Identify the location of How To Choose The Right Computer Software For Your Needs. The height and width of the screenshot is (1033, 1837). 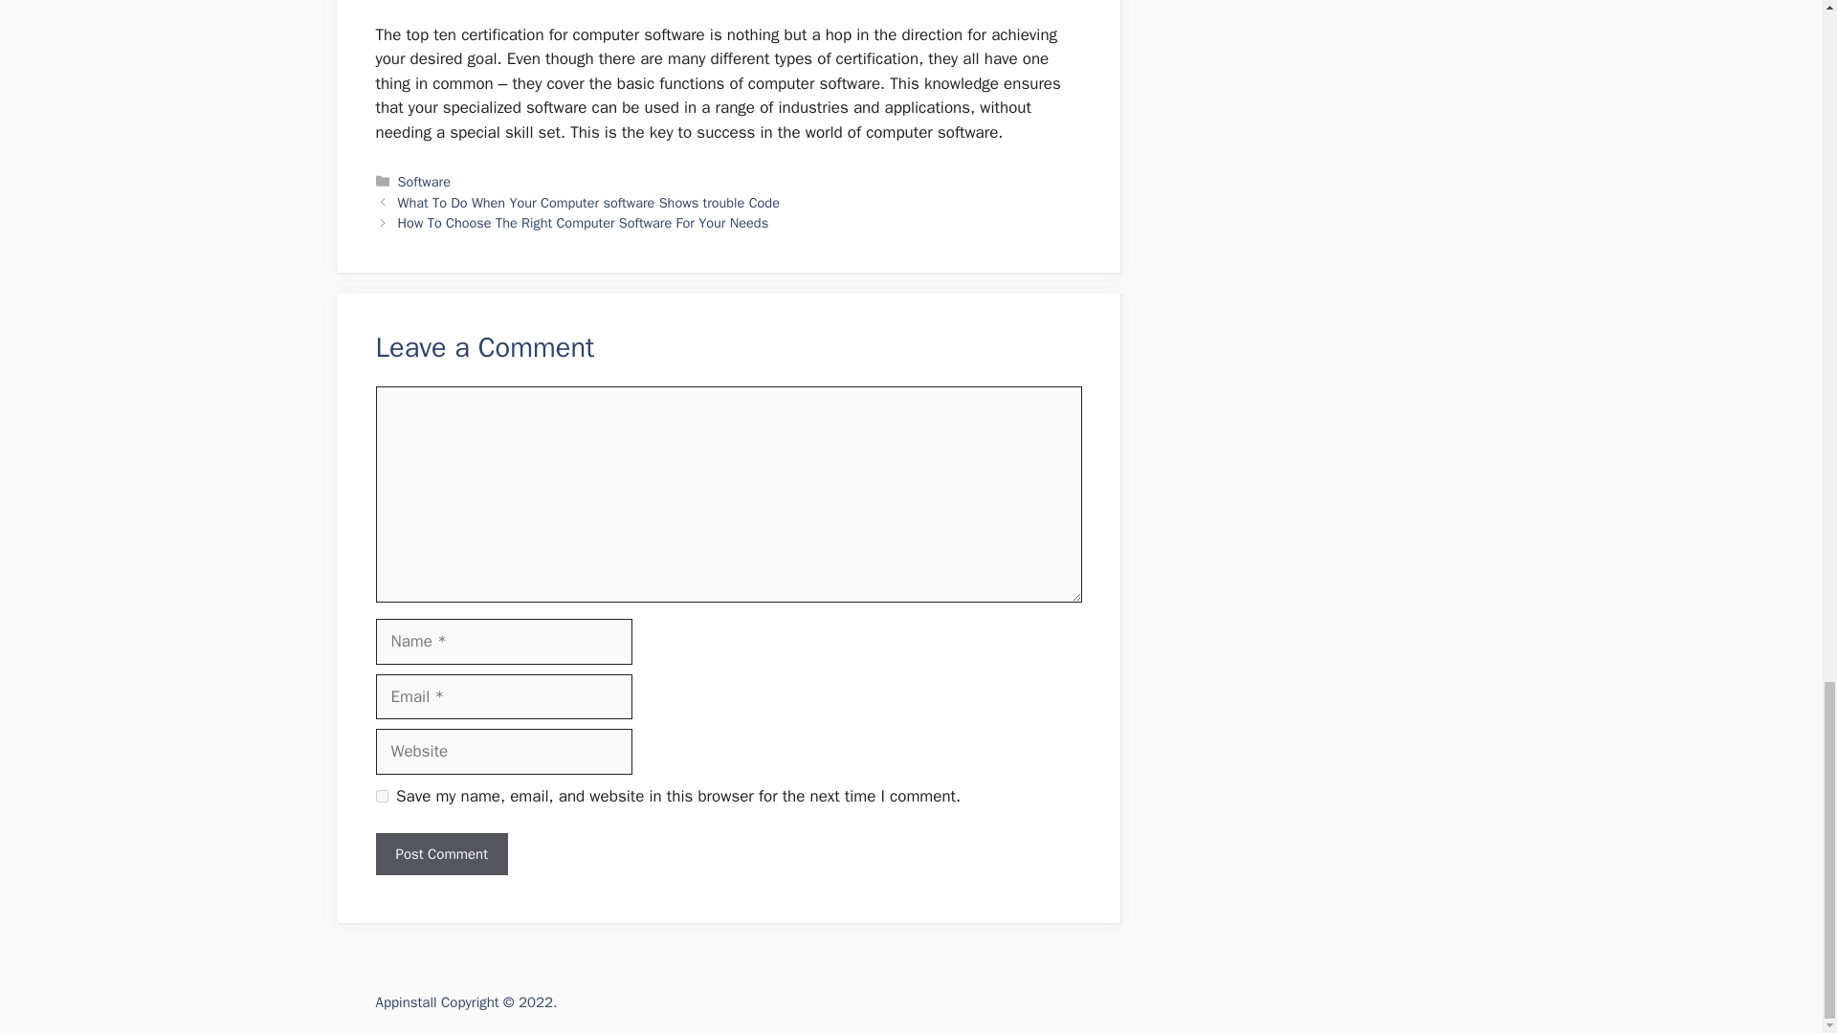
(584, 222).